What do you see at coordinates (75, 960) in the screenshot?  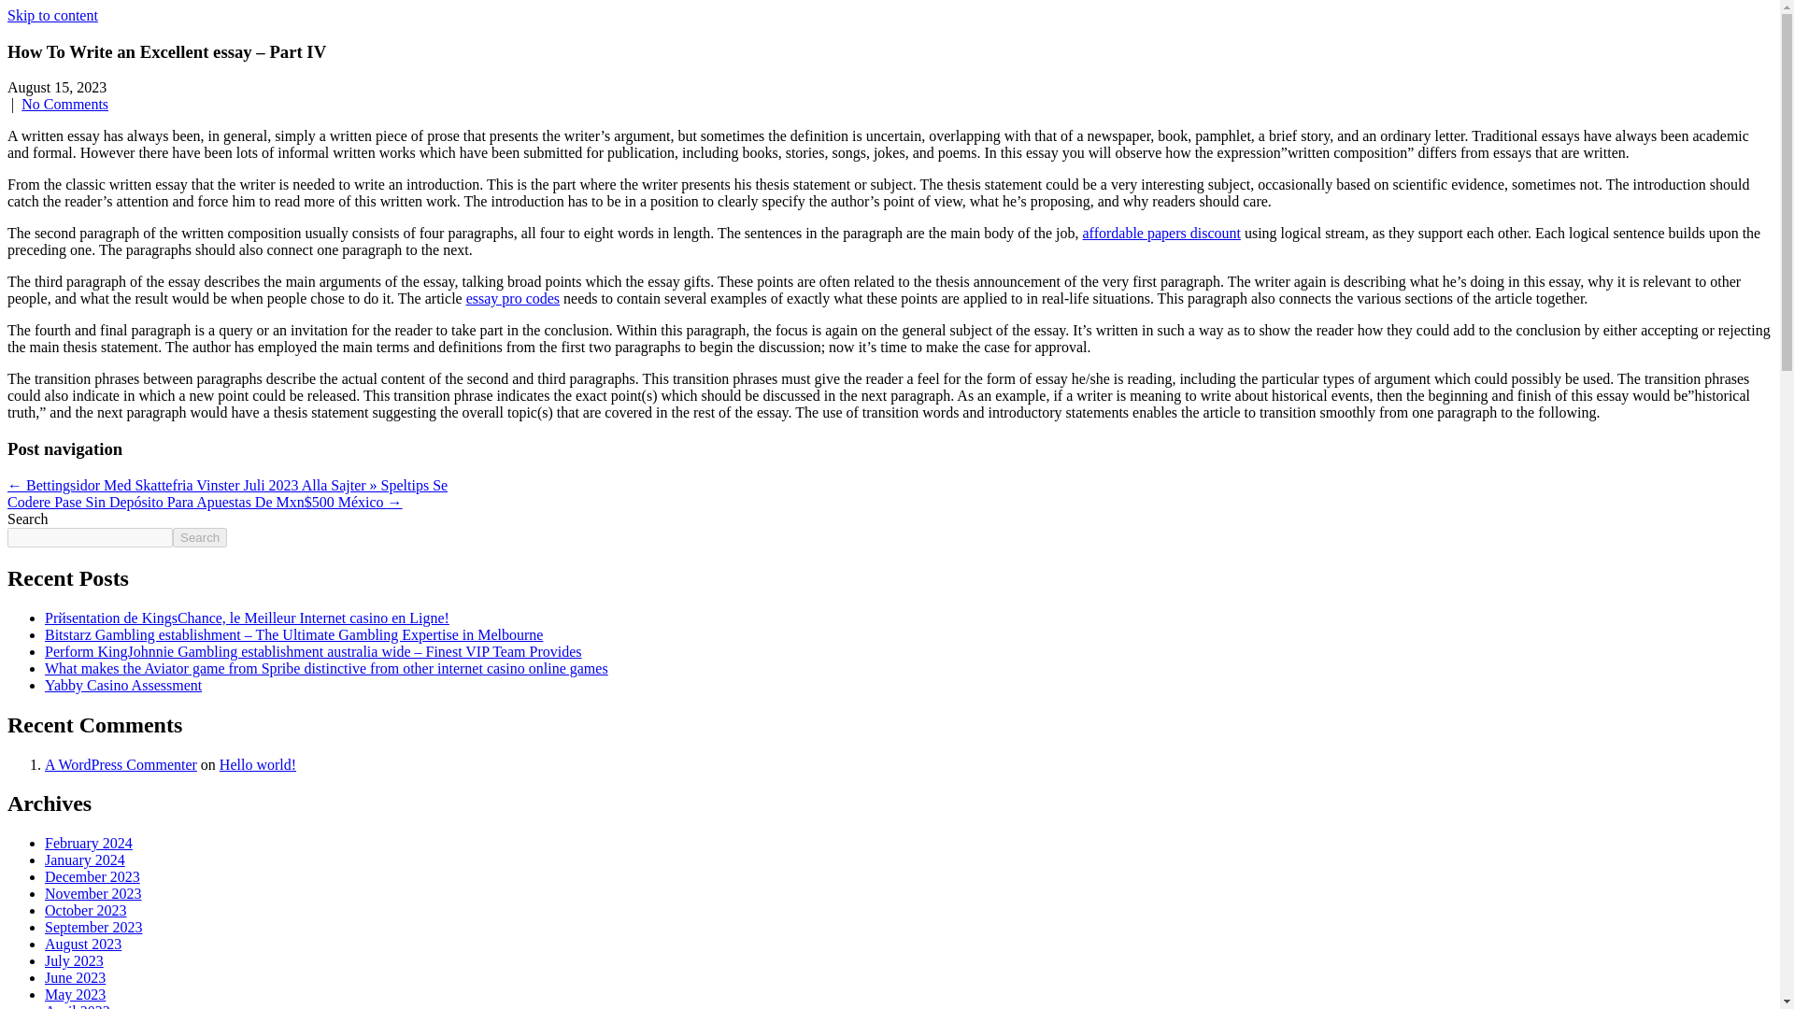 I see `July 2023` at bounding box center [75, 960].